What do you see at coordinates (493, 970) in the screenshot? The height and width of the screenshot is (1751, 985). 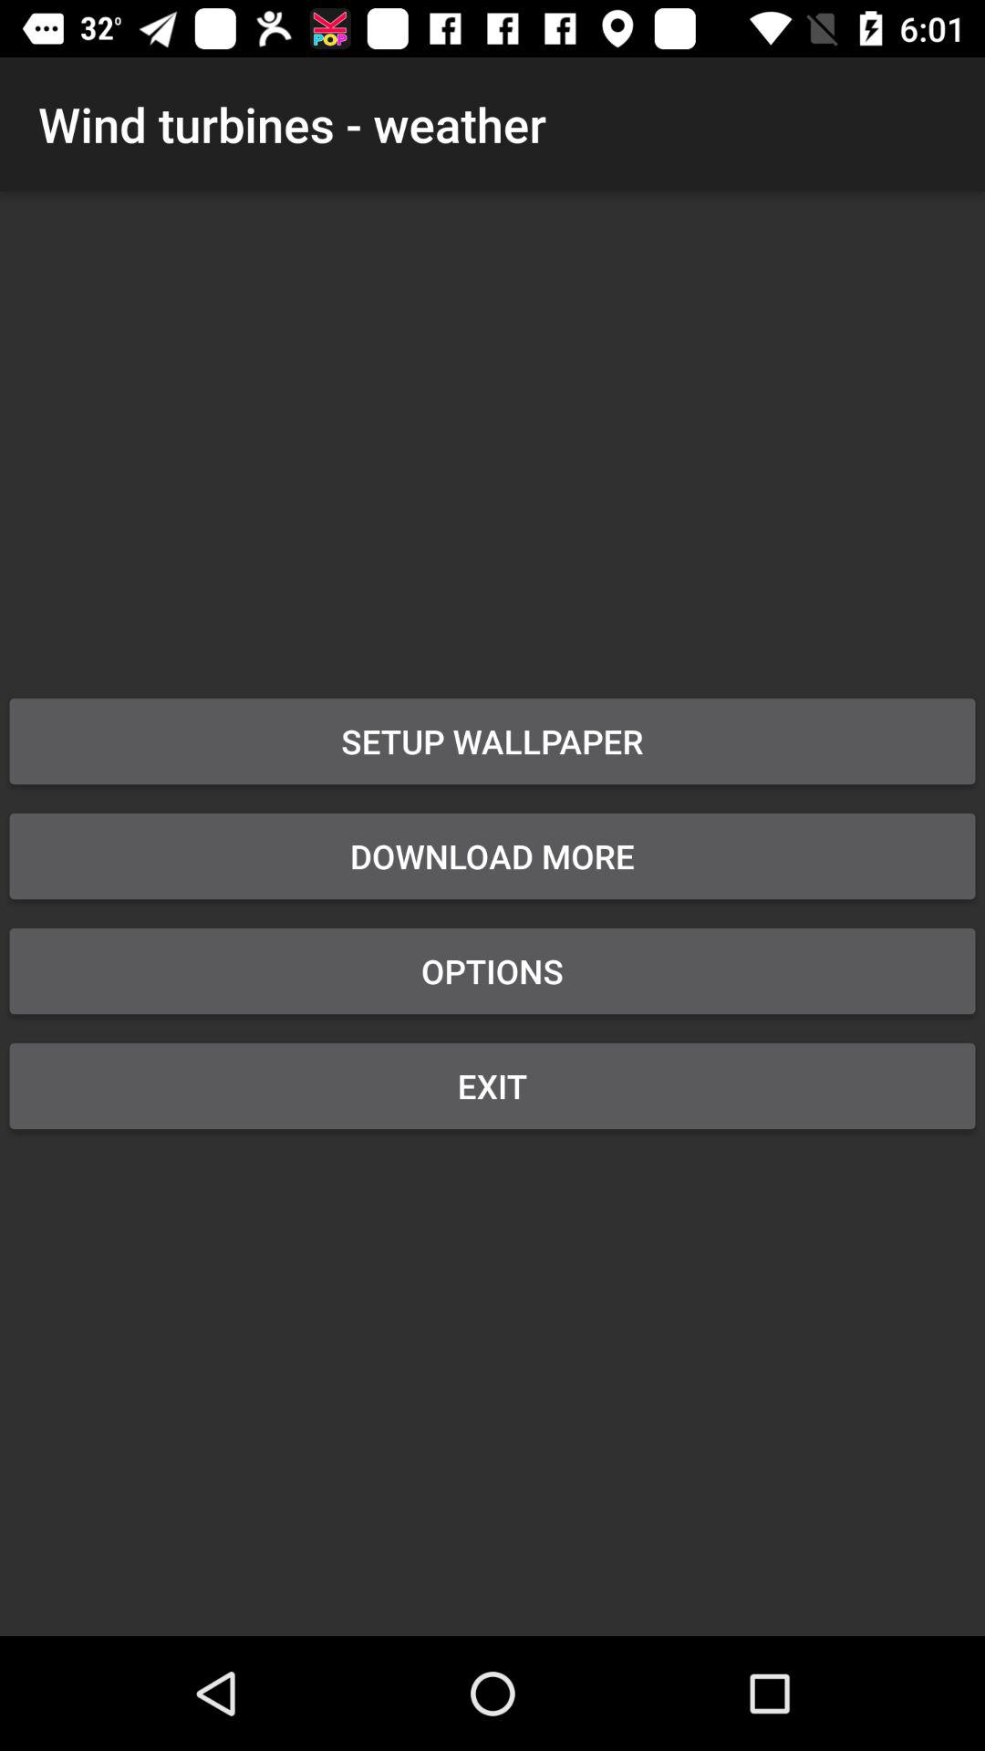 I see `choose button above exit icon` at bounding box center [493, 970].